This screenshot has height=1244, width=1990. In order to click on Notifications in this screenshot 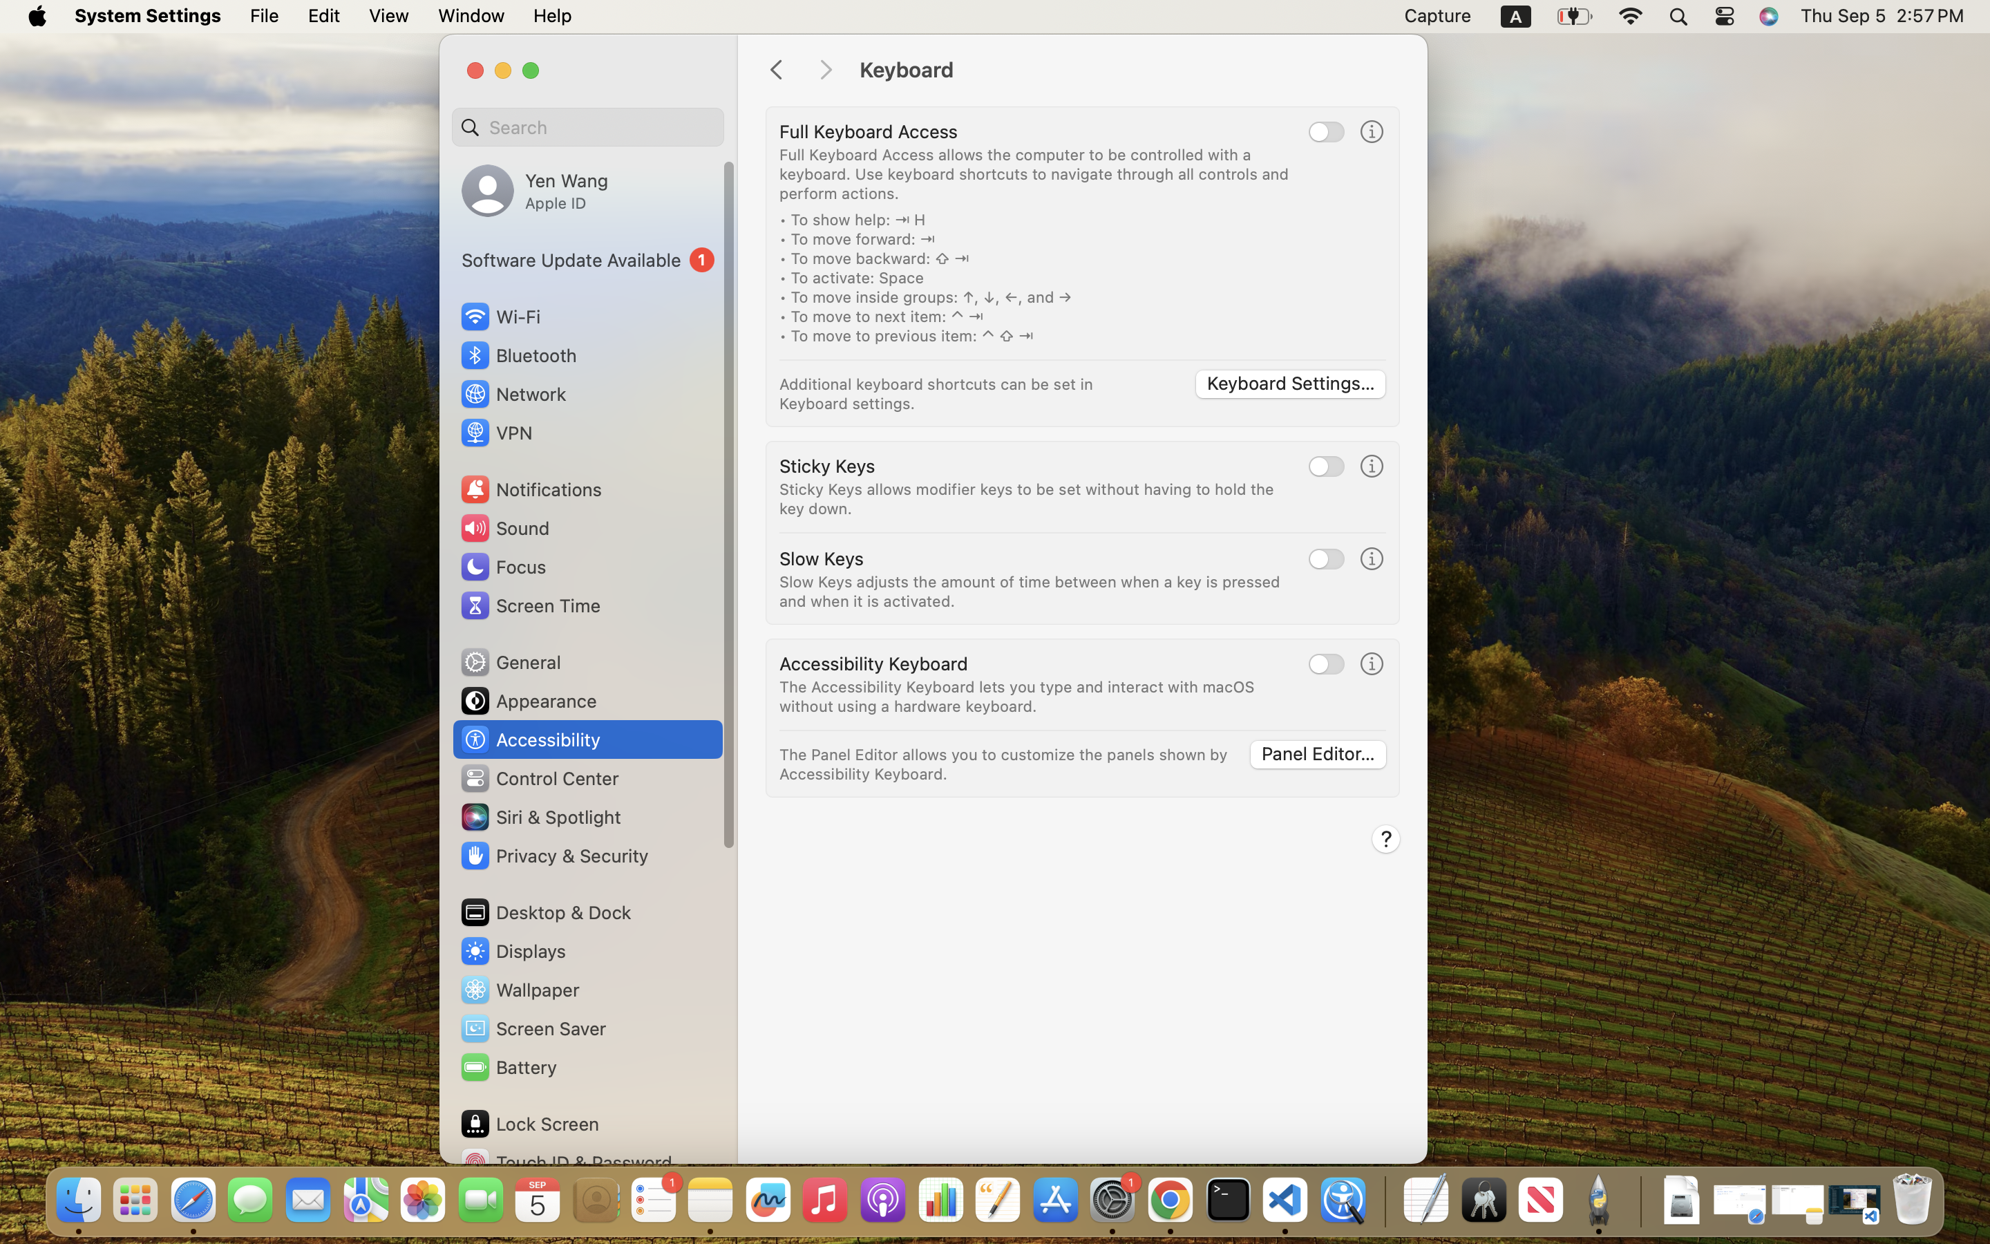, I will do `click(531, 489)`.